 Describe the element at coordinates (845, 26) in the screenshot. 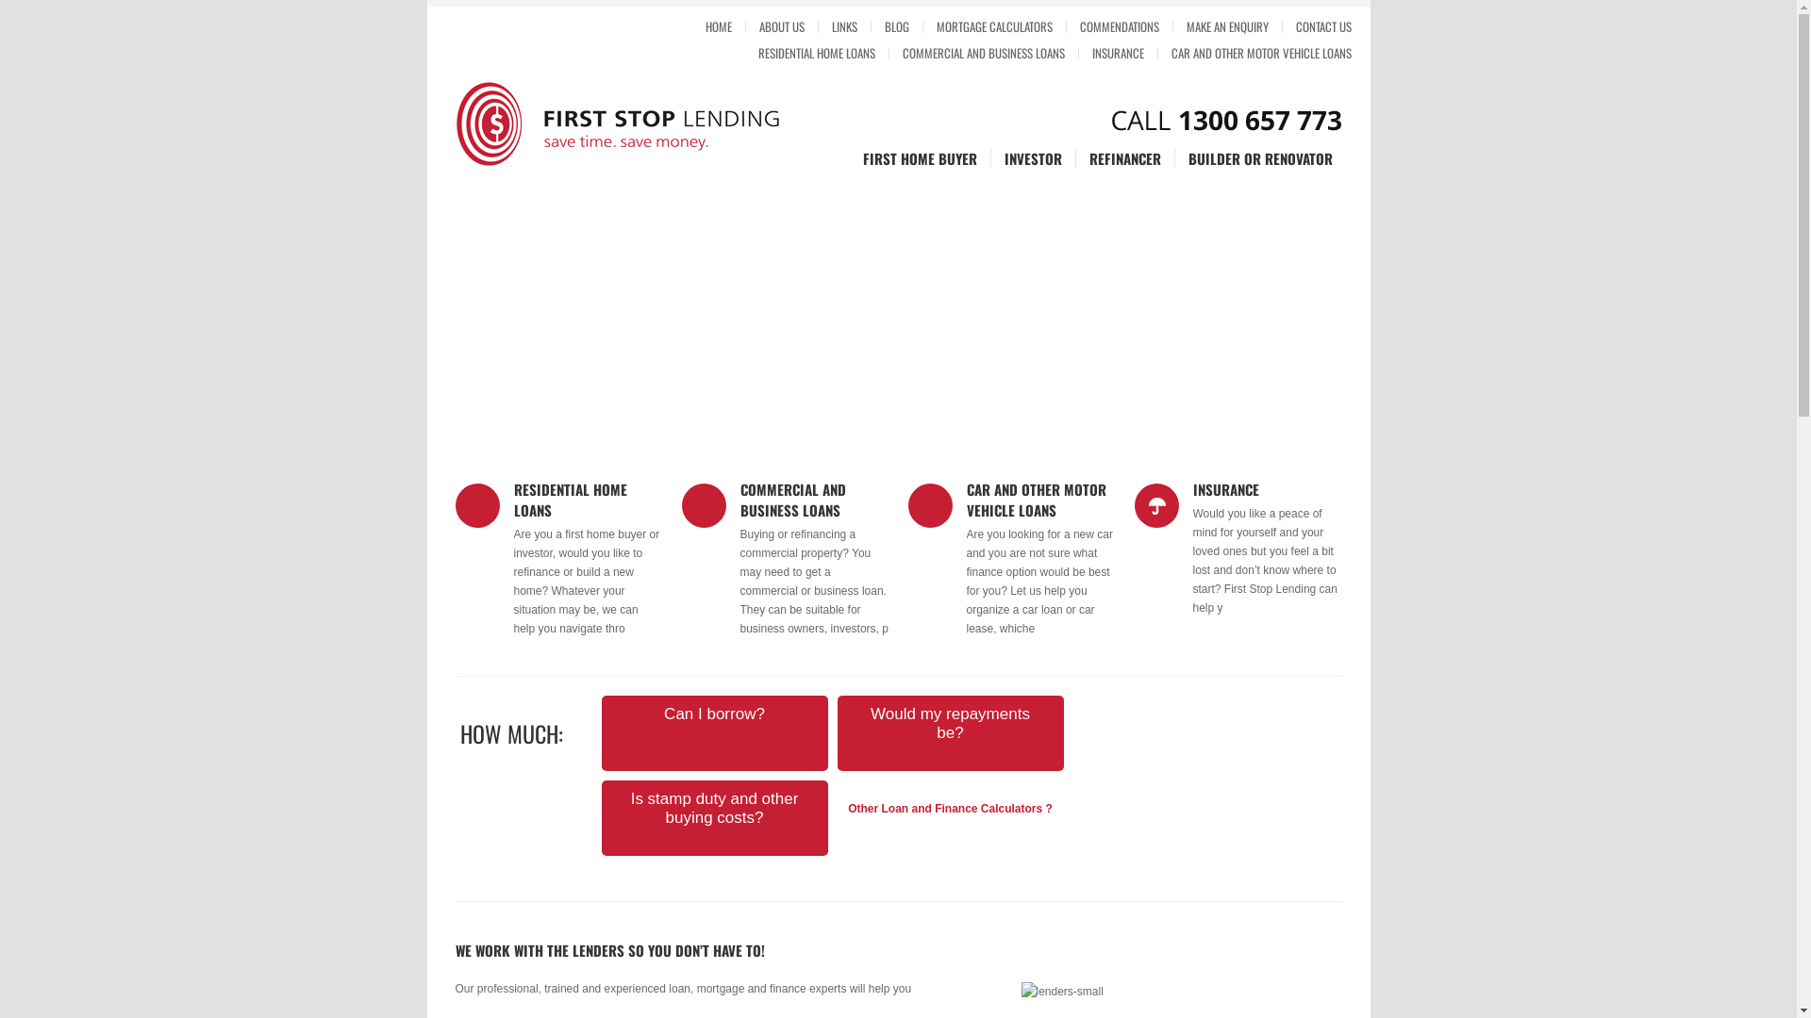

I see `LINKS` at that location.